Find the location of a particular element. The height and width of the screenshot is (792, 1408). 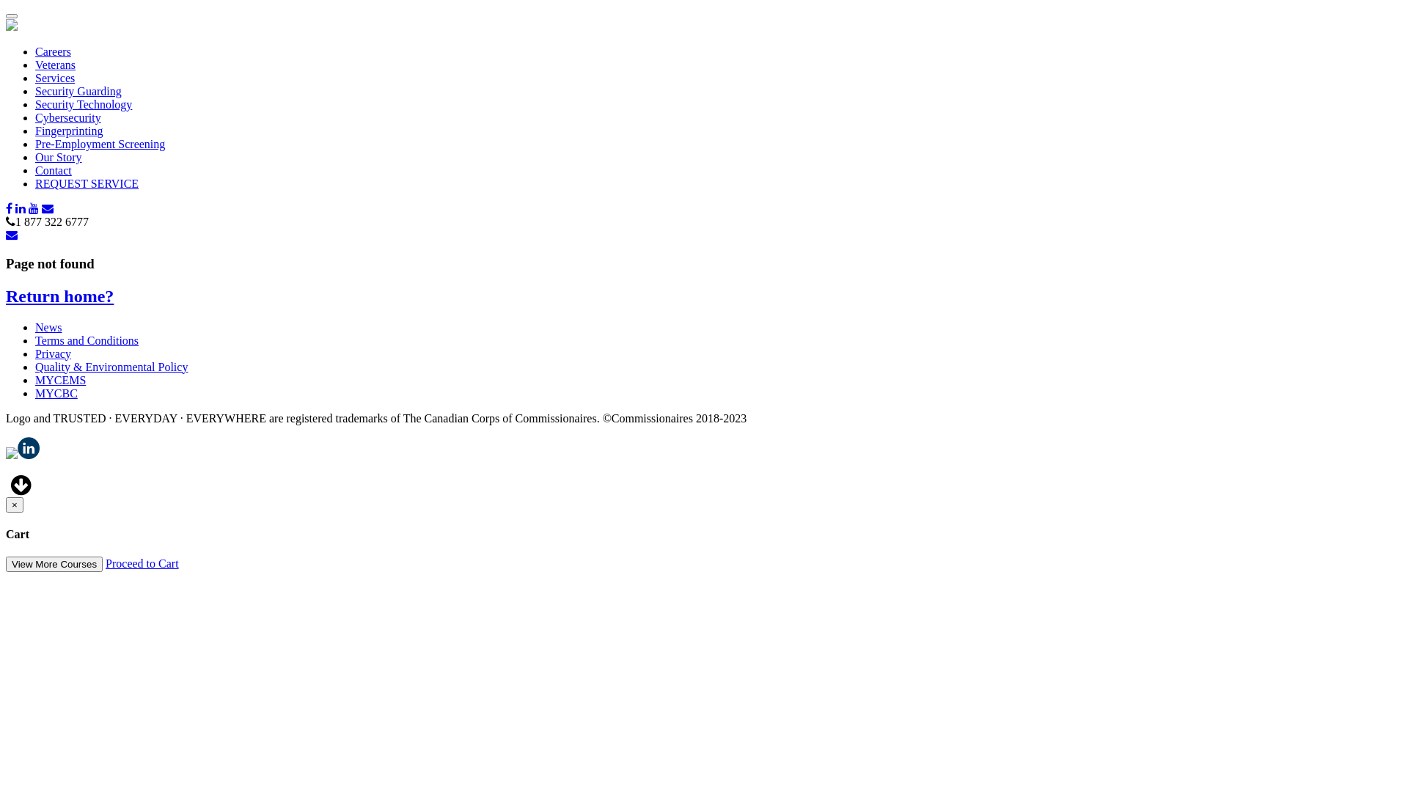

Terms and Conditions is located at coordinates (87, 340).